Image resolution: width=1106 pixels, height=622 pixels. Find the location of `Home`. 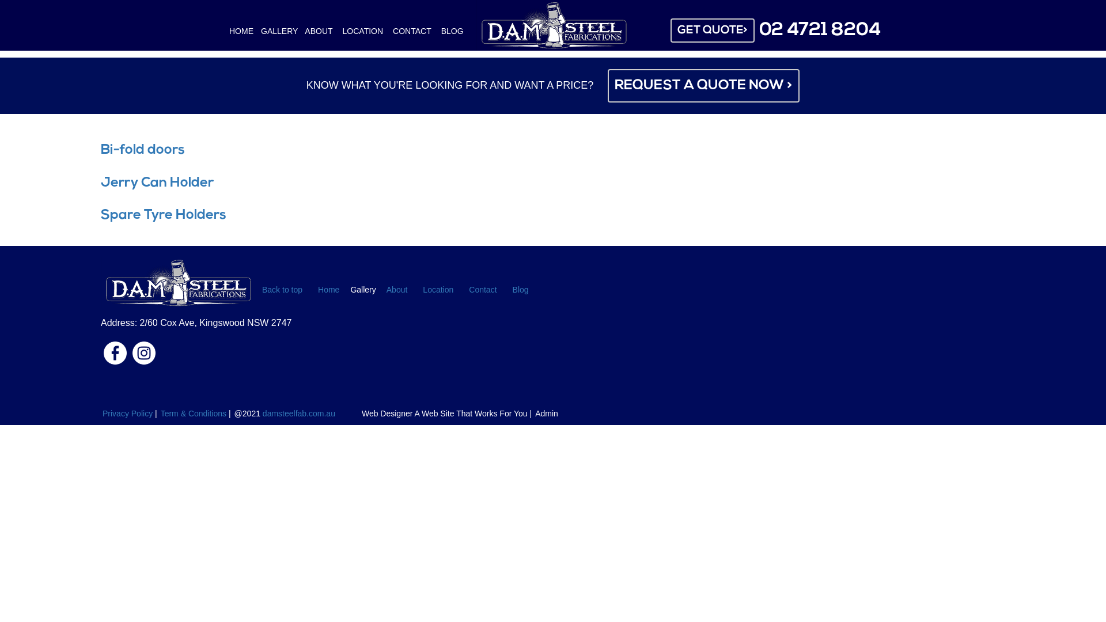

Home is located at coordinates (329, 290).